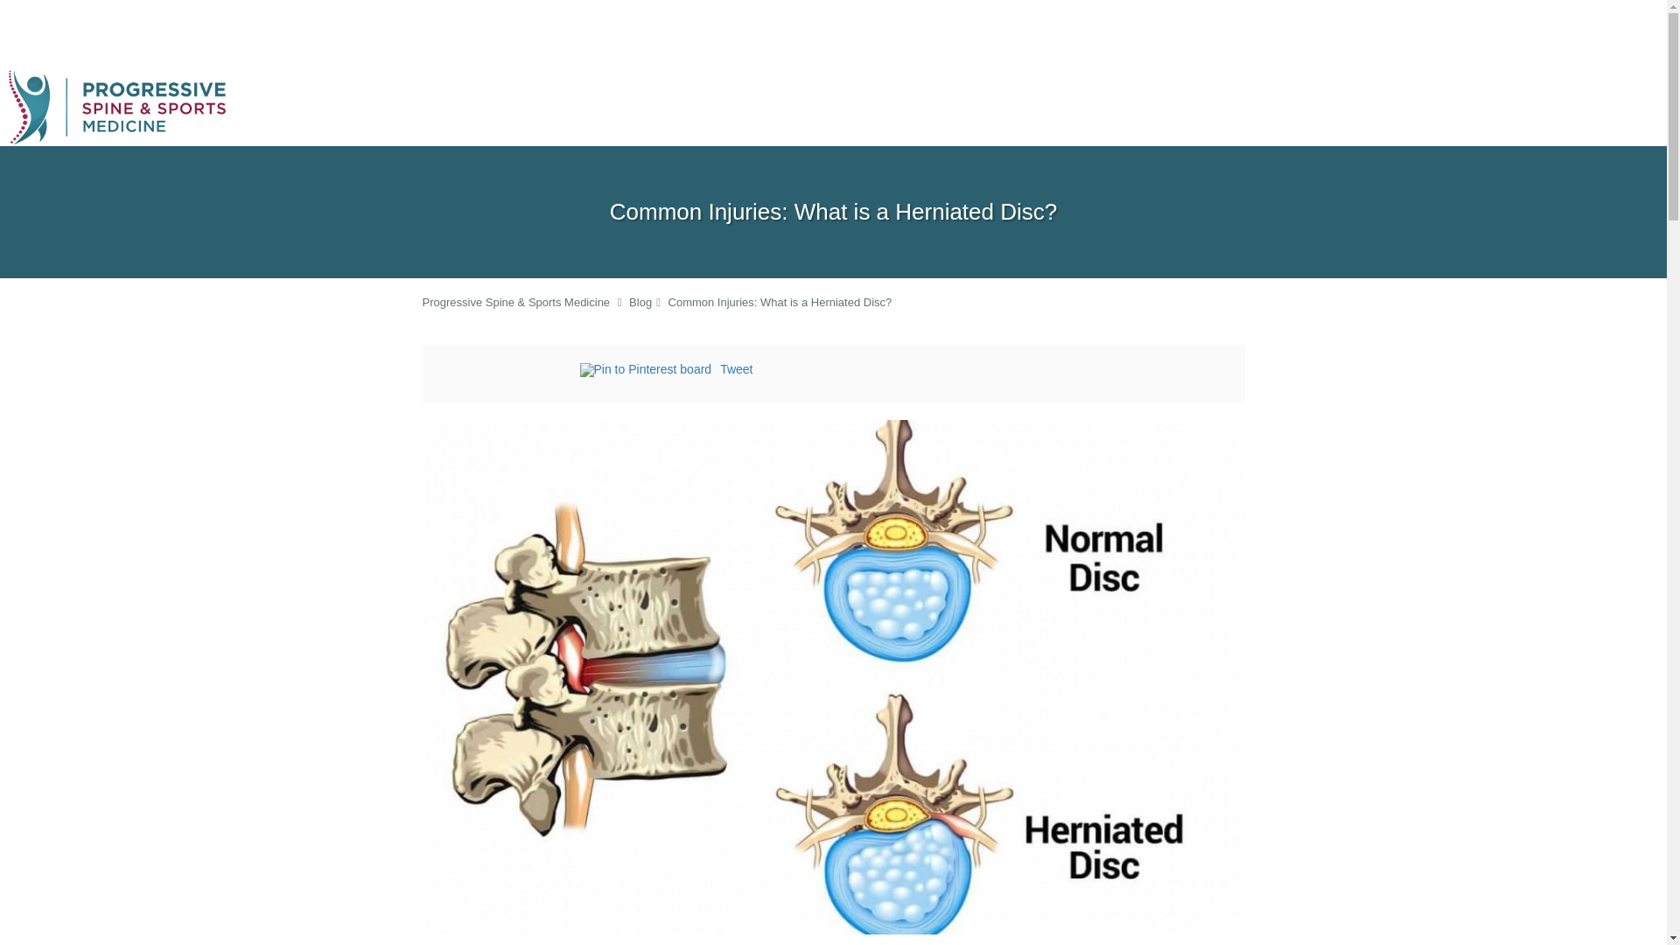 The image size is (1680, 945). Describe the element at coordinates (86, 77) in the screenshot. I see `Skip to main content` at that location.